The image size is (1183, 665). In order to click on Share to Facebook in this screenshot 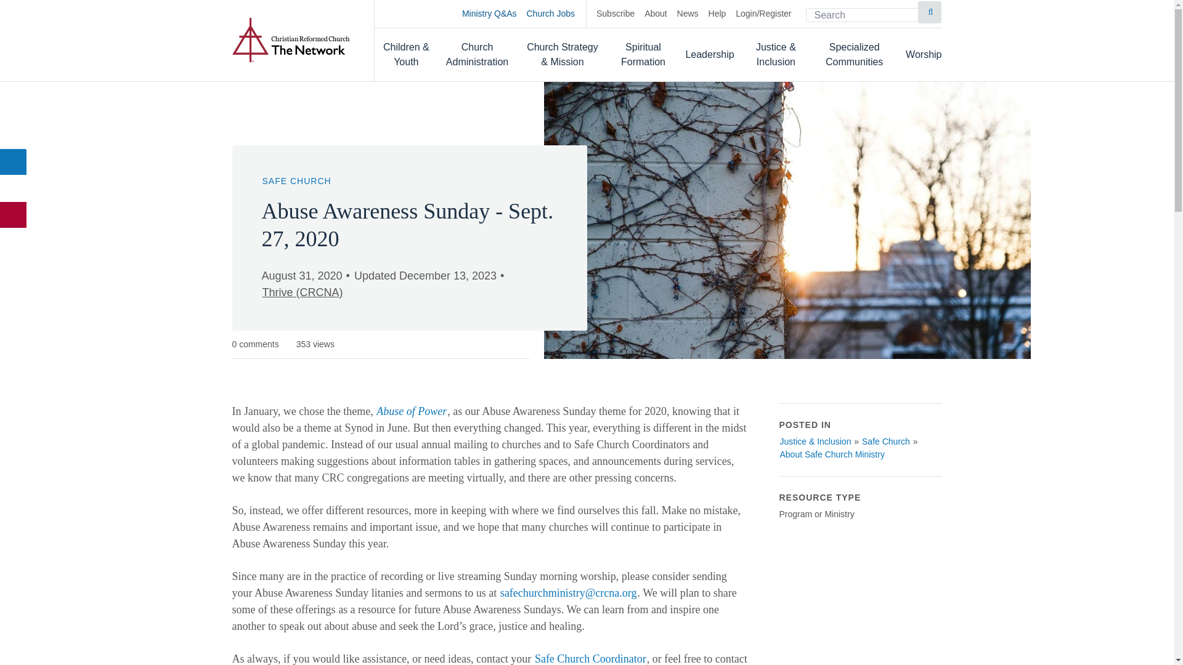, I will do `click(14, 161)`.